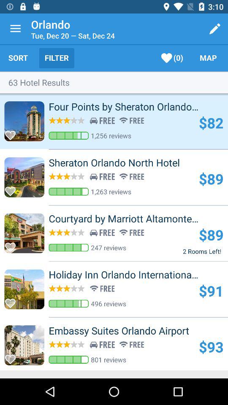  I want to click on select item next to orlando item, so click(15, 29).